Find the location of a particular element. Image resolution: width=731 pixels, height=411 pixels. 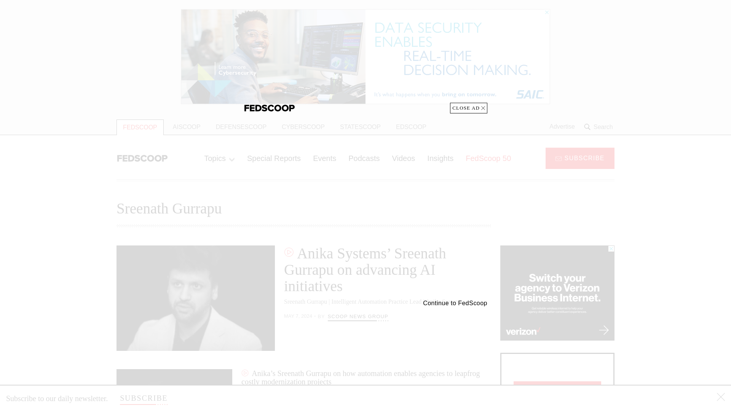

Special Reports is located at coordinates (274, 158).